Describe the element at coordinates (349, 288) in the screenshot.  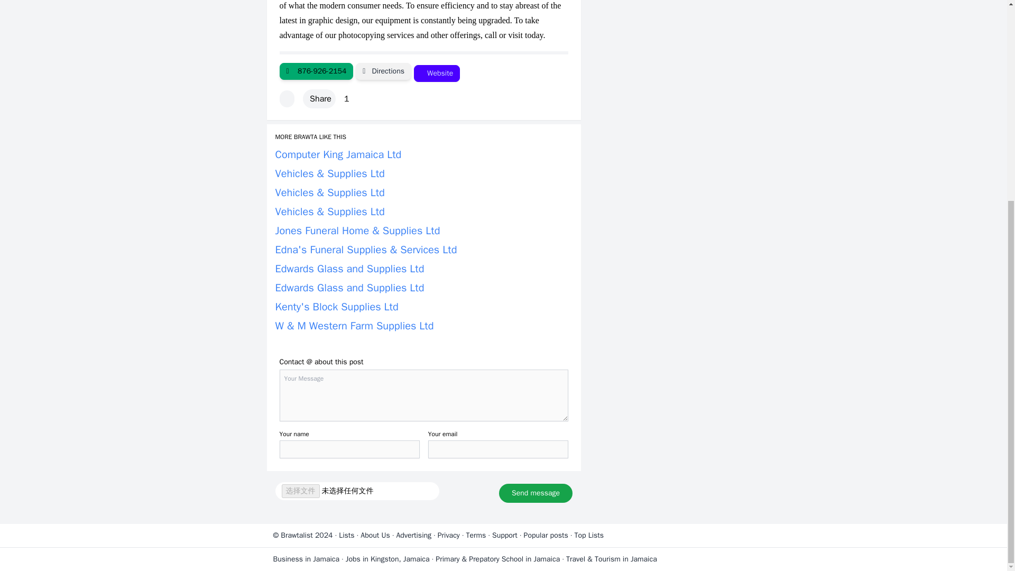
I see `Edwards Glass and Supplies Ltd` at that location.